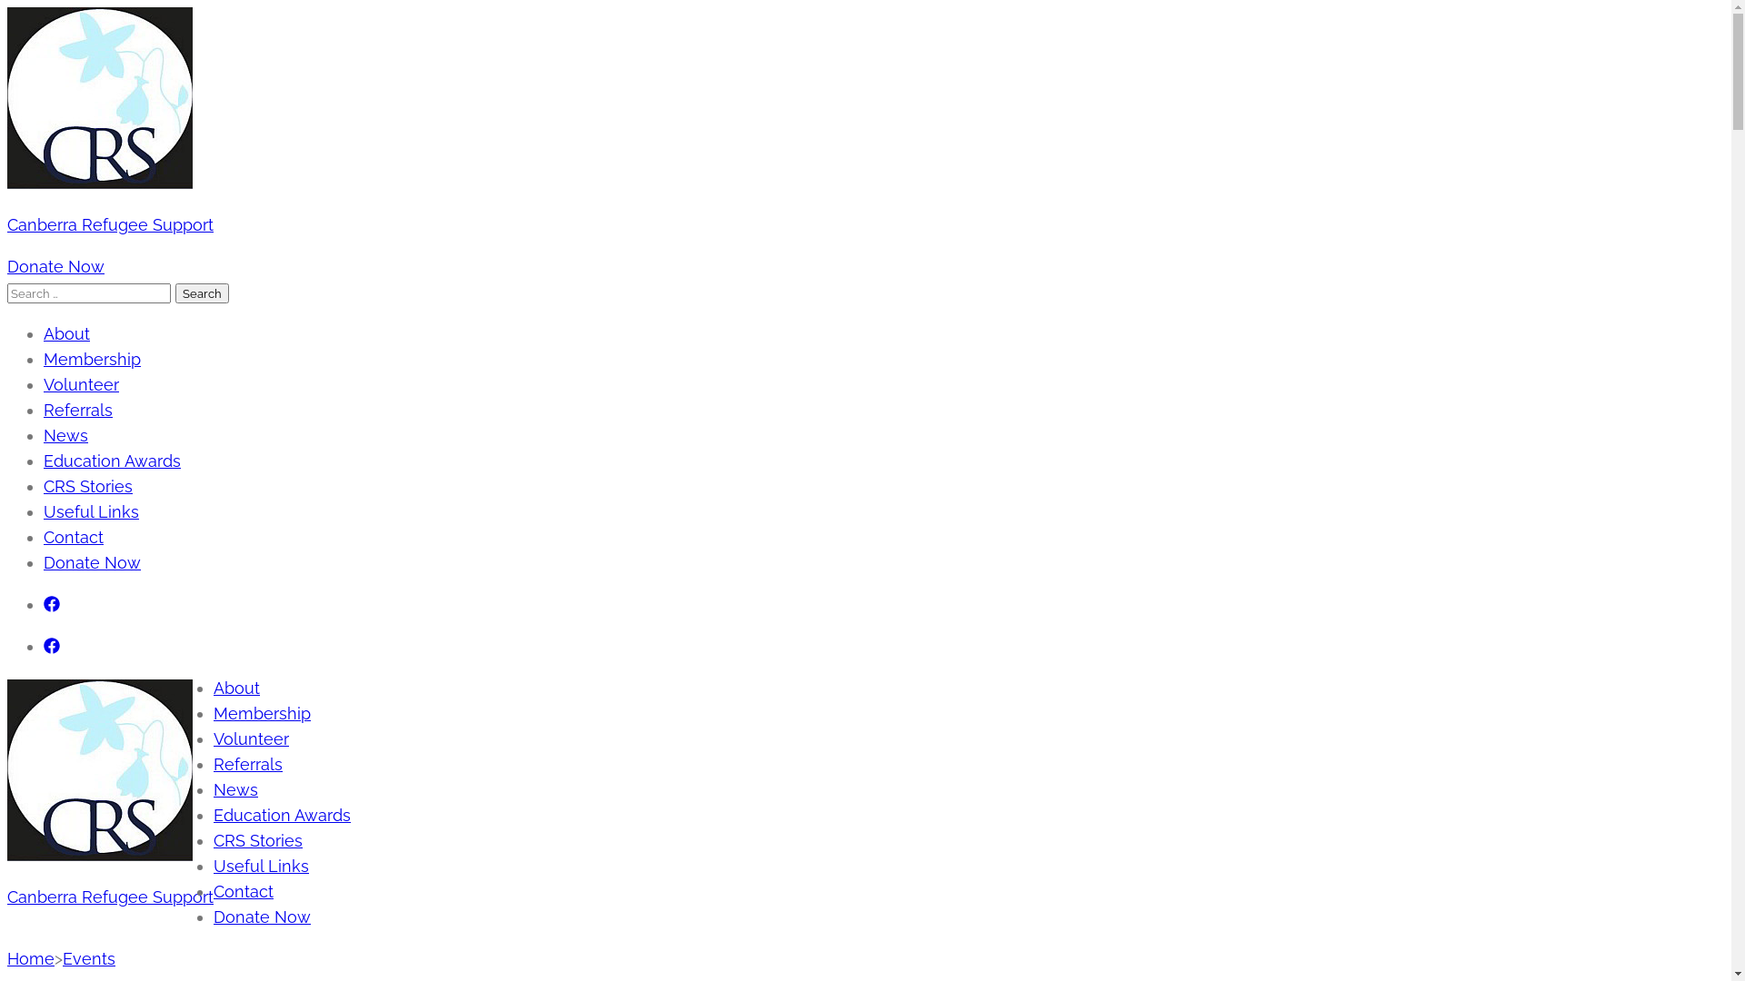 This screenshot has width=1745, height=981. Describe the element at coordinates (74, 538) in the screenshot. I see `Contact` at that location.